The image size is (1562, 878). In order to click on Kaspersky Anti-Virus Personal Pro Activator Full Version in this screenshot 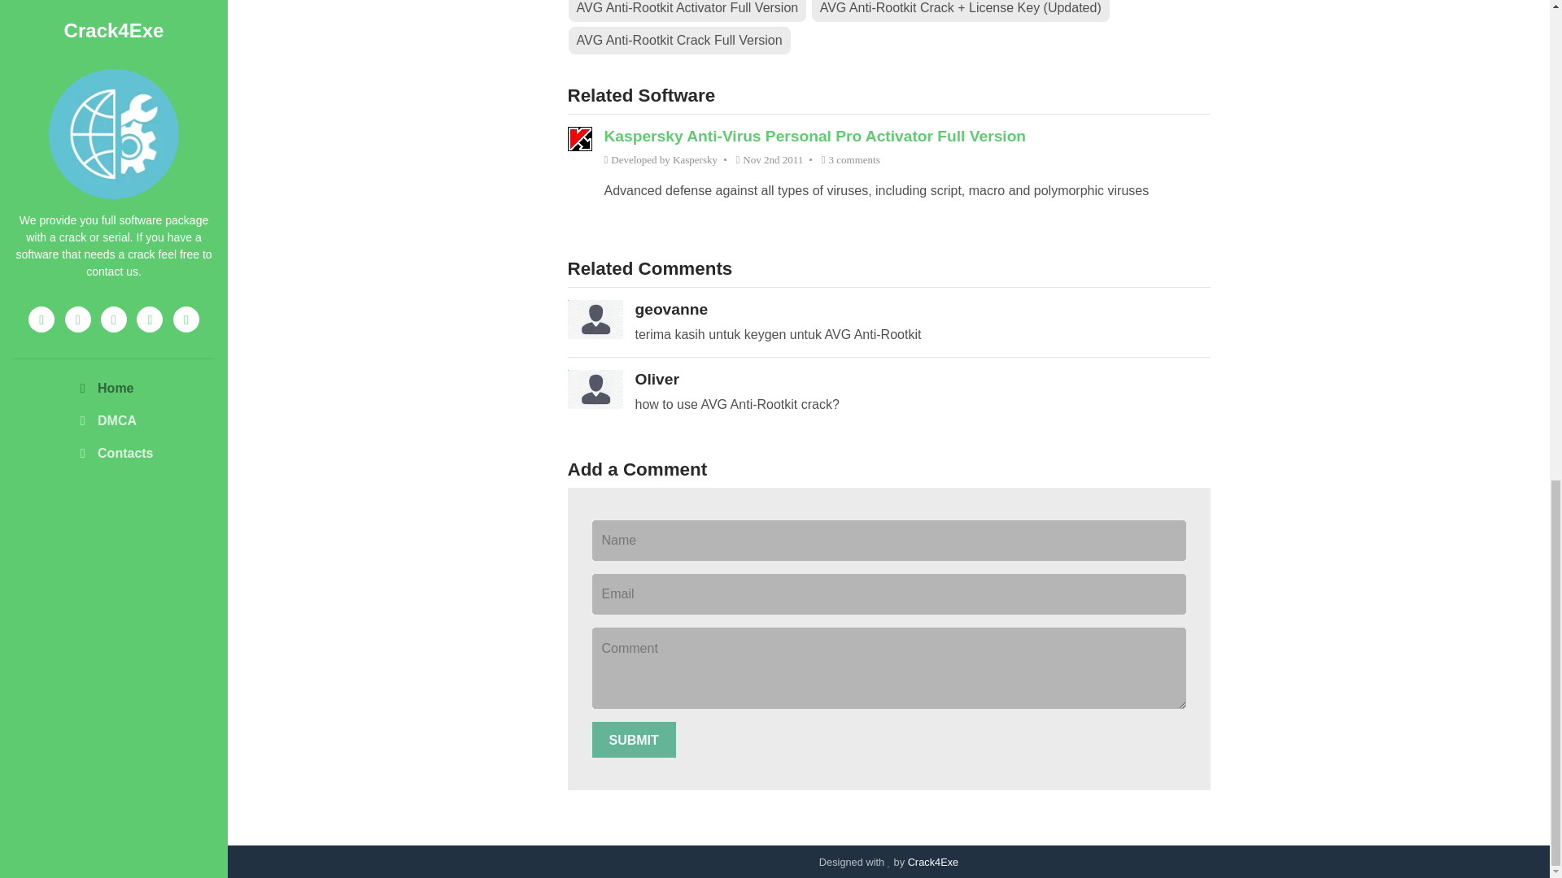, I will do `click(814, 136)`.